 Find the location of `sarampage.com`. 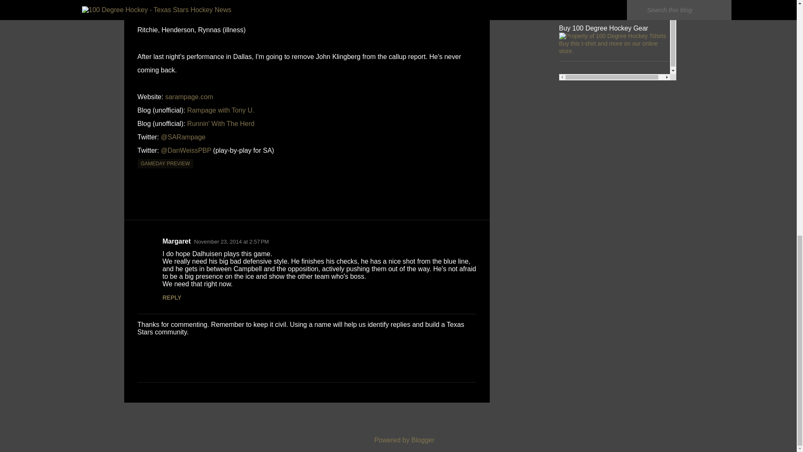

sarampage.com is located at coordinates (189, 96).